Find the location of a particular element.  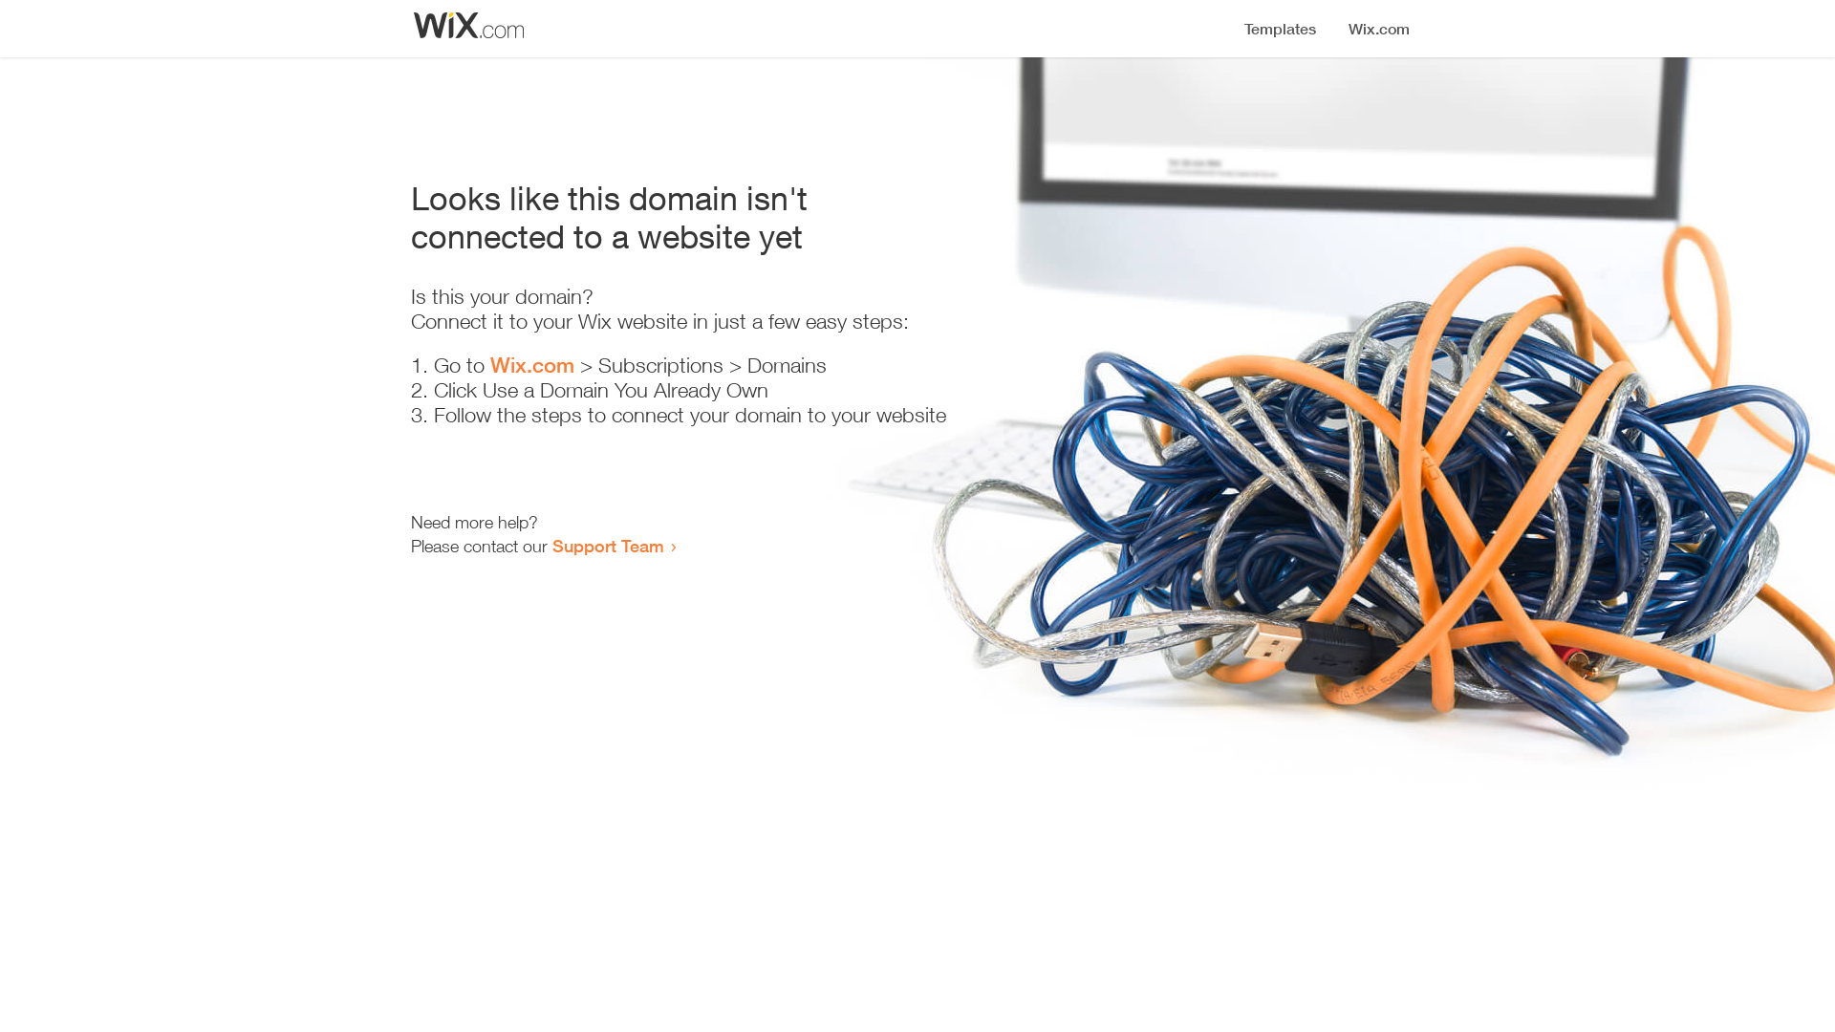

Support Team is located at coordinates (608, 546).